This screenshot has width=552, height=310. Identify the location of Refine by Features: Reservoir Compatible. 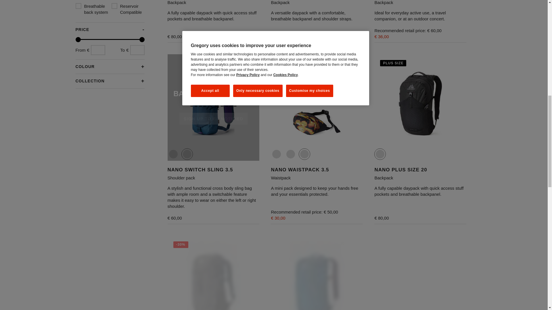
(128, 9).